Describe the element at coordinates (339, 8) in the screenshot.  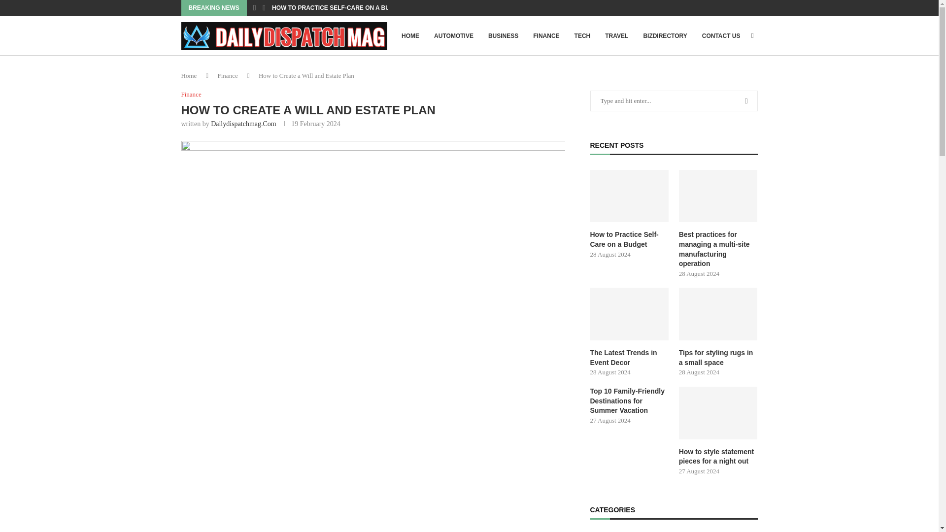
I see `HOW TO PRACTICE SELF-CARE ON A BUDGET` at that location.